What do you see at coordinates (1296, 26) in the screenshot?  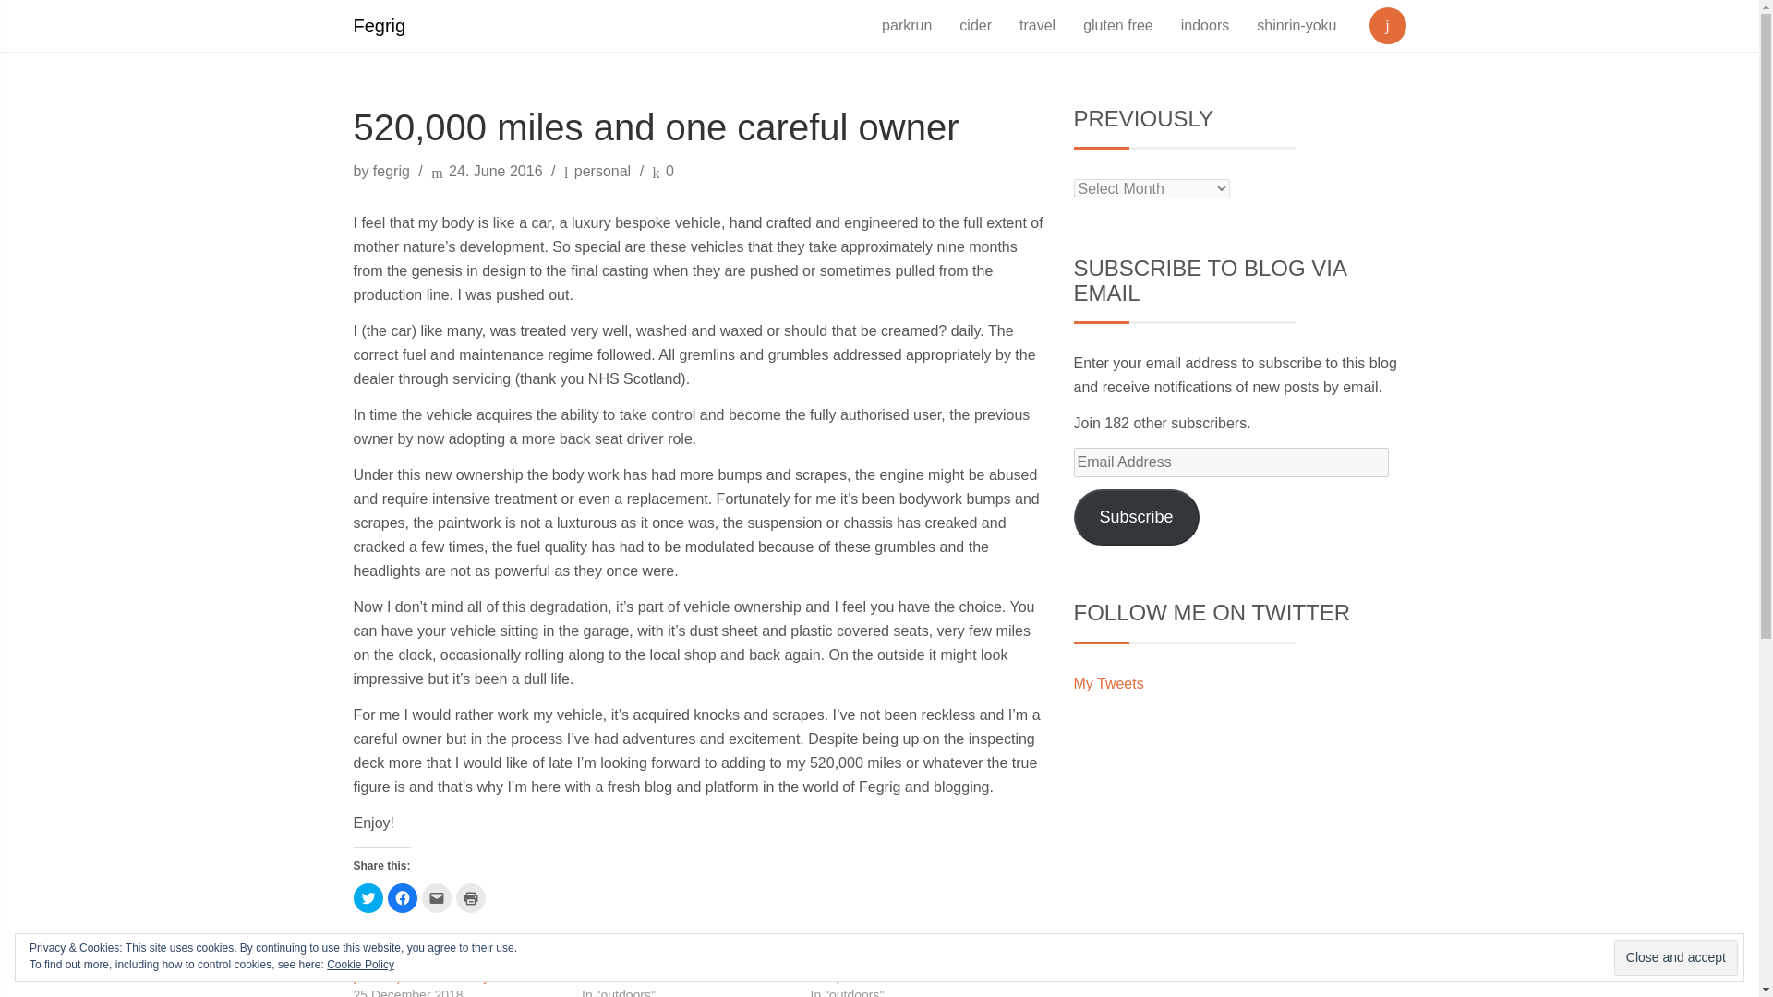 I see `shinrin-yoku` at bounding box center [1296, 26].